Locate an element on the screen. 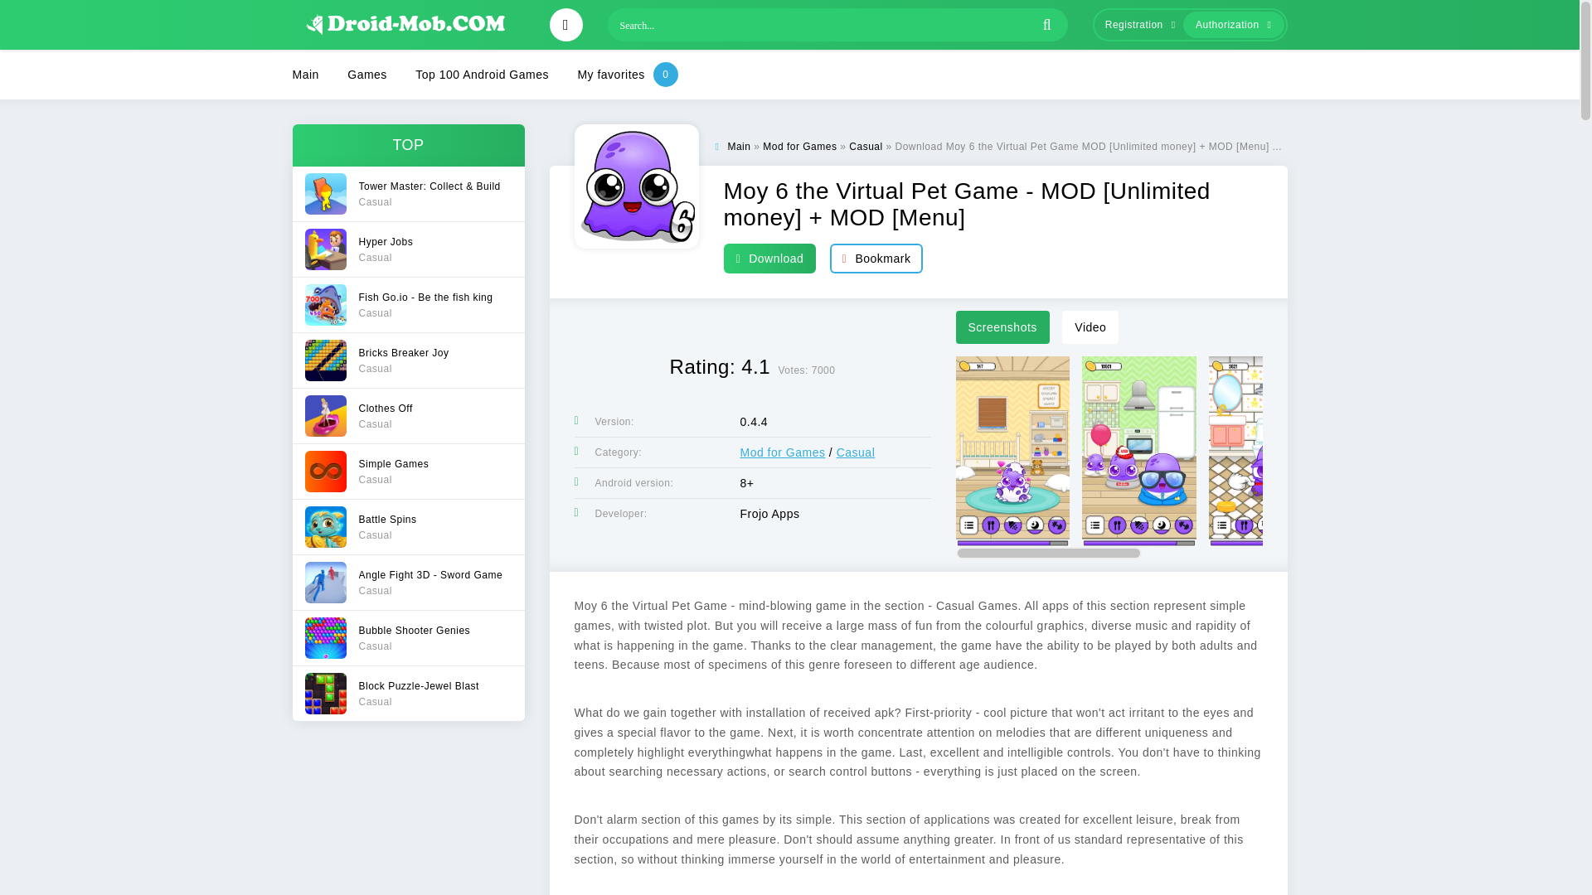 This screenshot has width=1592, height=895. Main is located at coordinates (738, 146).